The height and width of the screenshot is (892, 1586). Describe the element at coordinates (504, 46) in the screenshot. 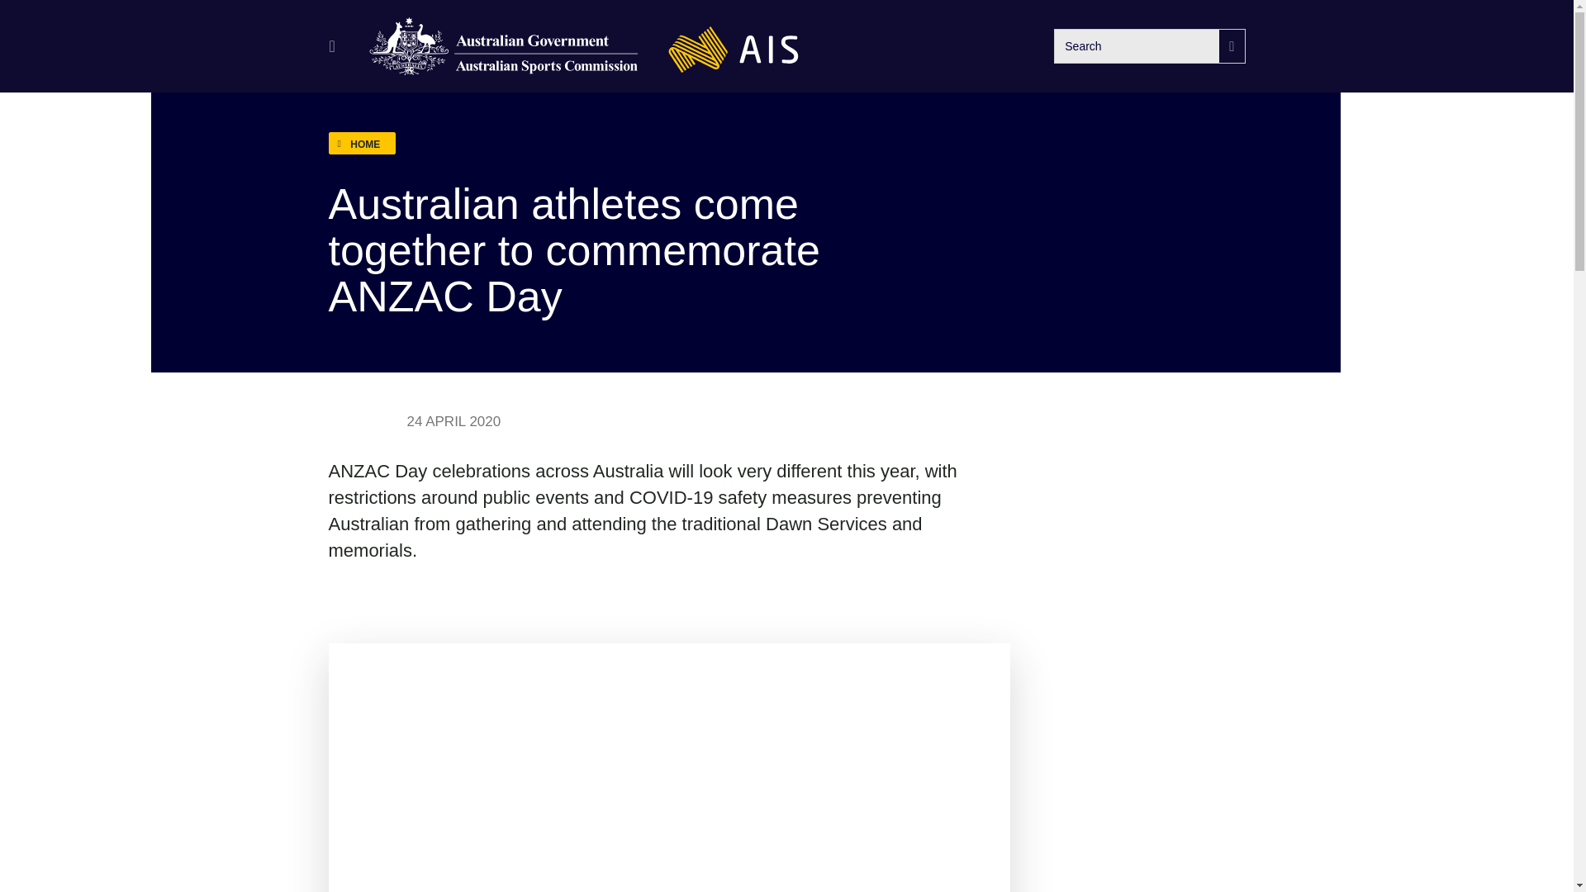

I see `Australian Sports Commission` at that location.